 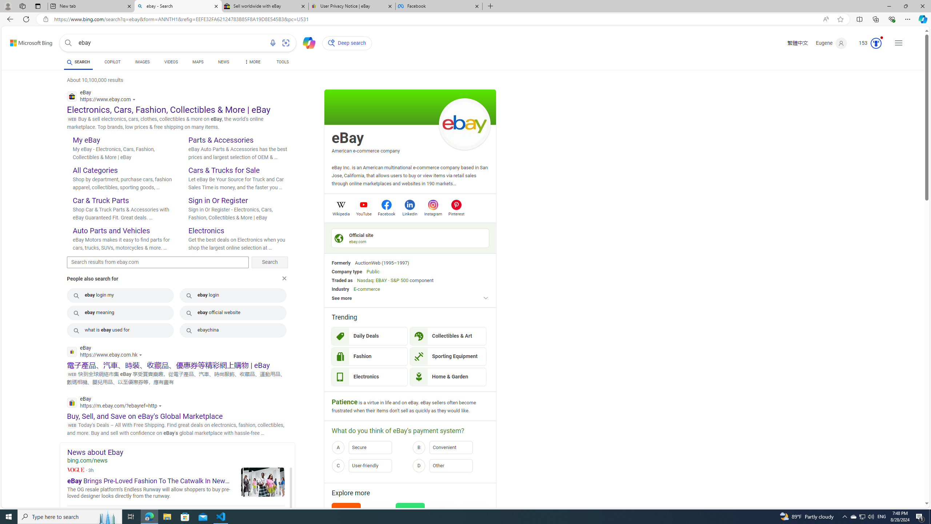 What do you see at coordinates (451, 448) in the screenshot?
I see `B Convenient` at bounding box center [451, 448].